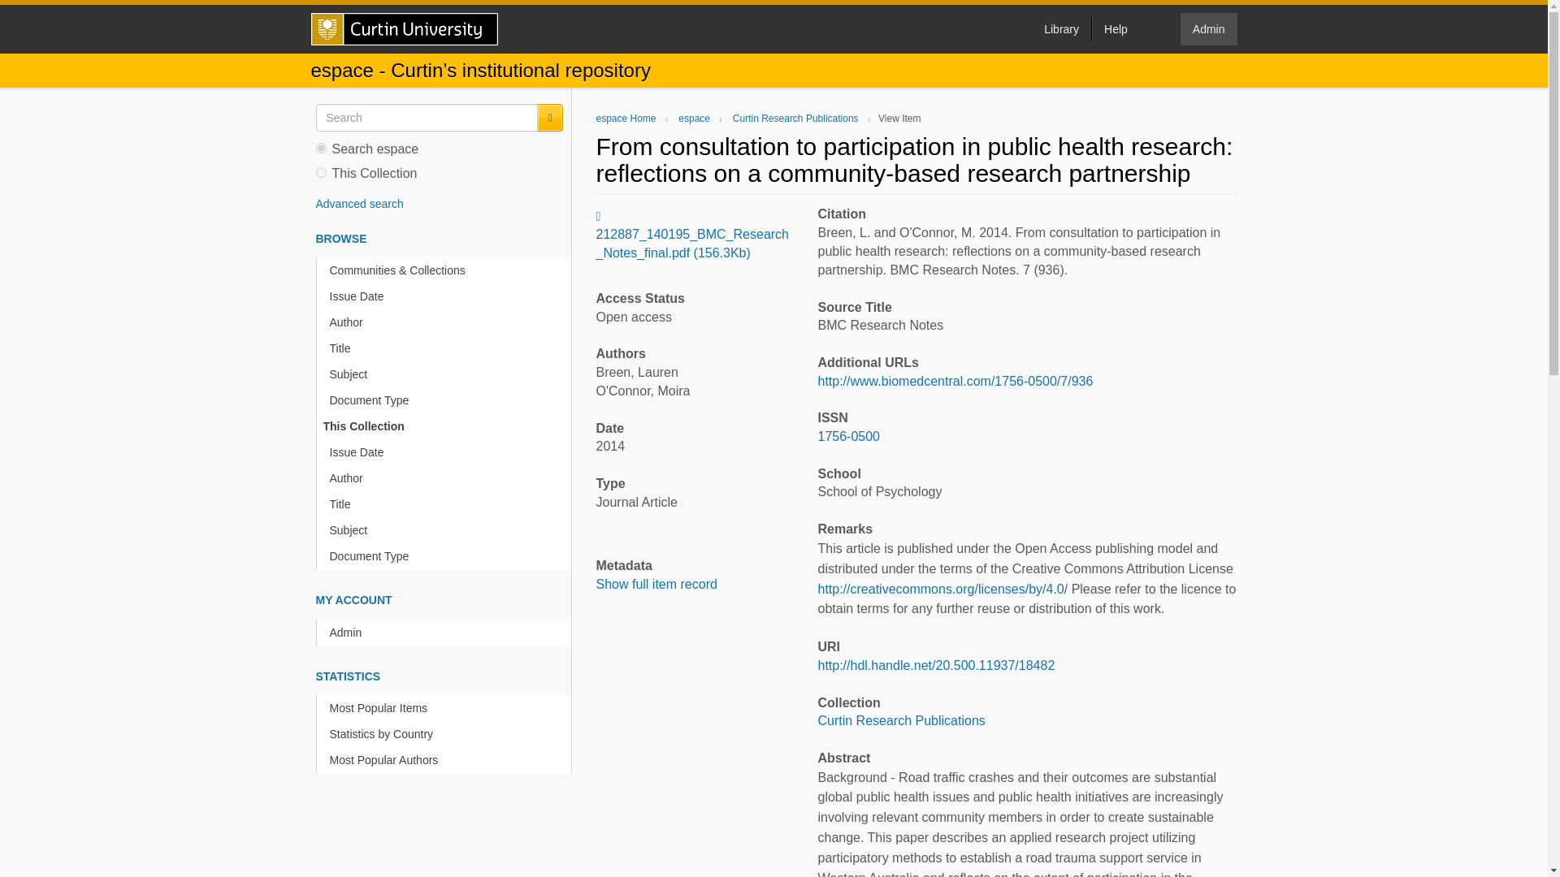  I want to click on Go, so click(549, 118).